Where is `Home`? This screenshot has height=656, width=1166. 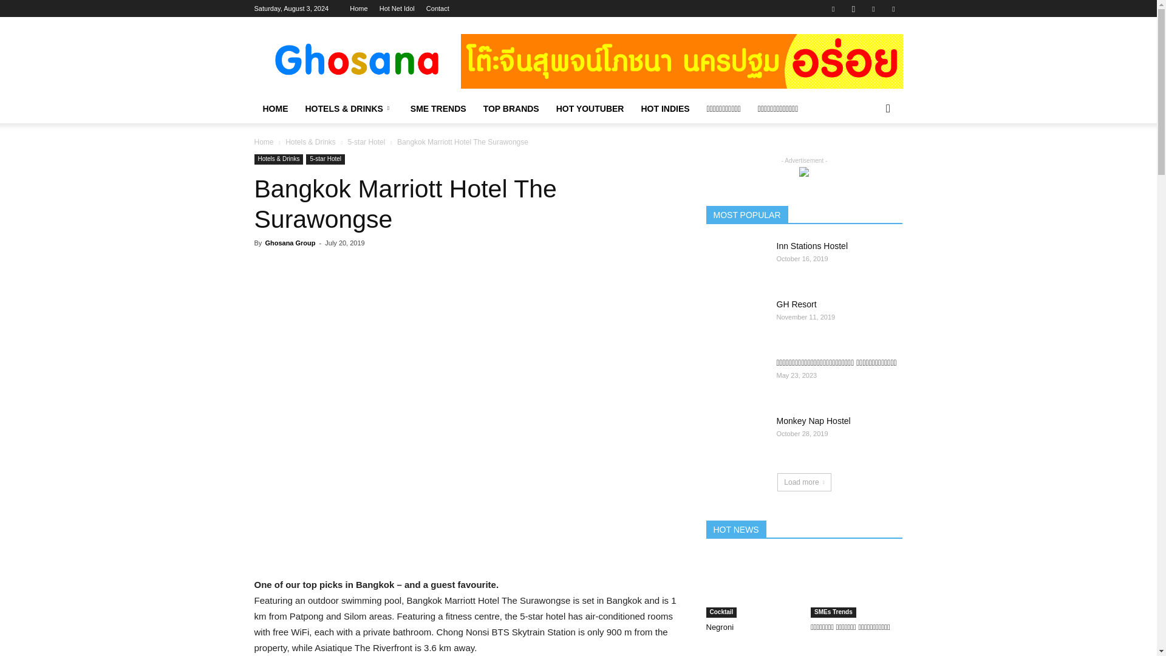 Home is located at coordinates (358, 9).